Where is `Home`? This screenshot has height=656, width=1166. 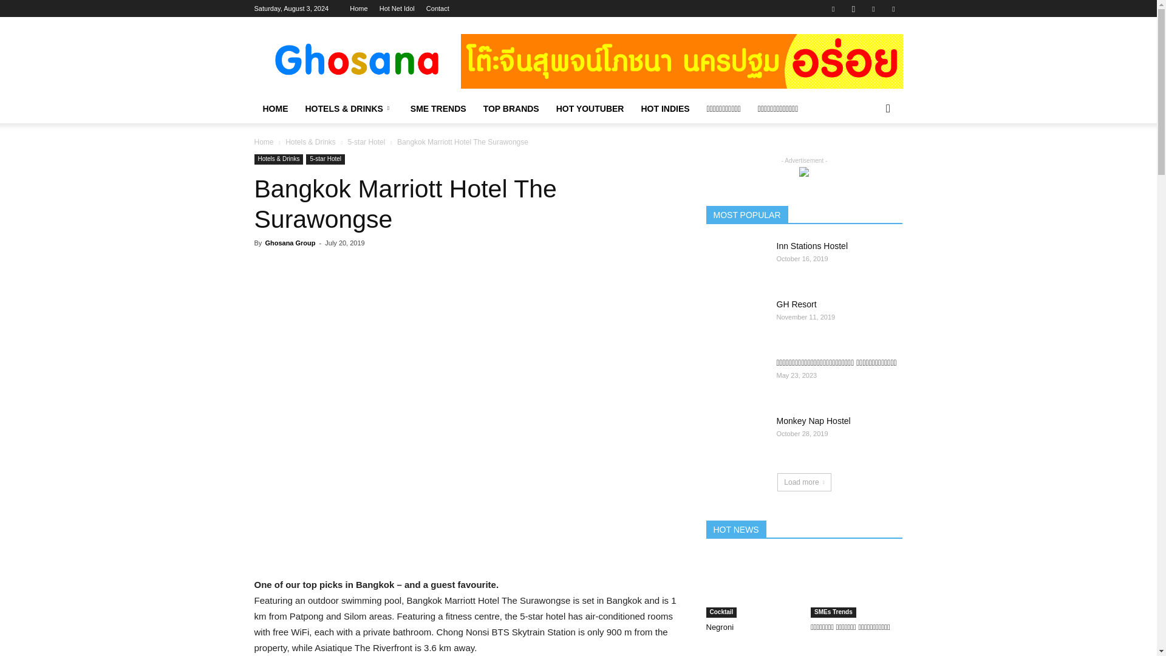 Home is located at coordinates (358, 9).